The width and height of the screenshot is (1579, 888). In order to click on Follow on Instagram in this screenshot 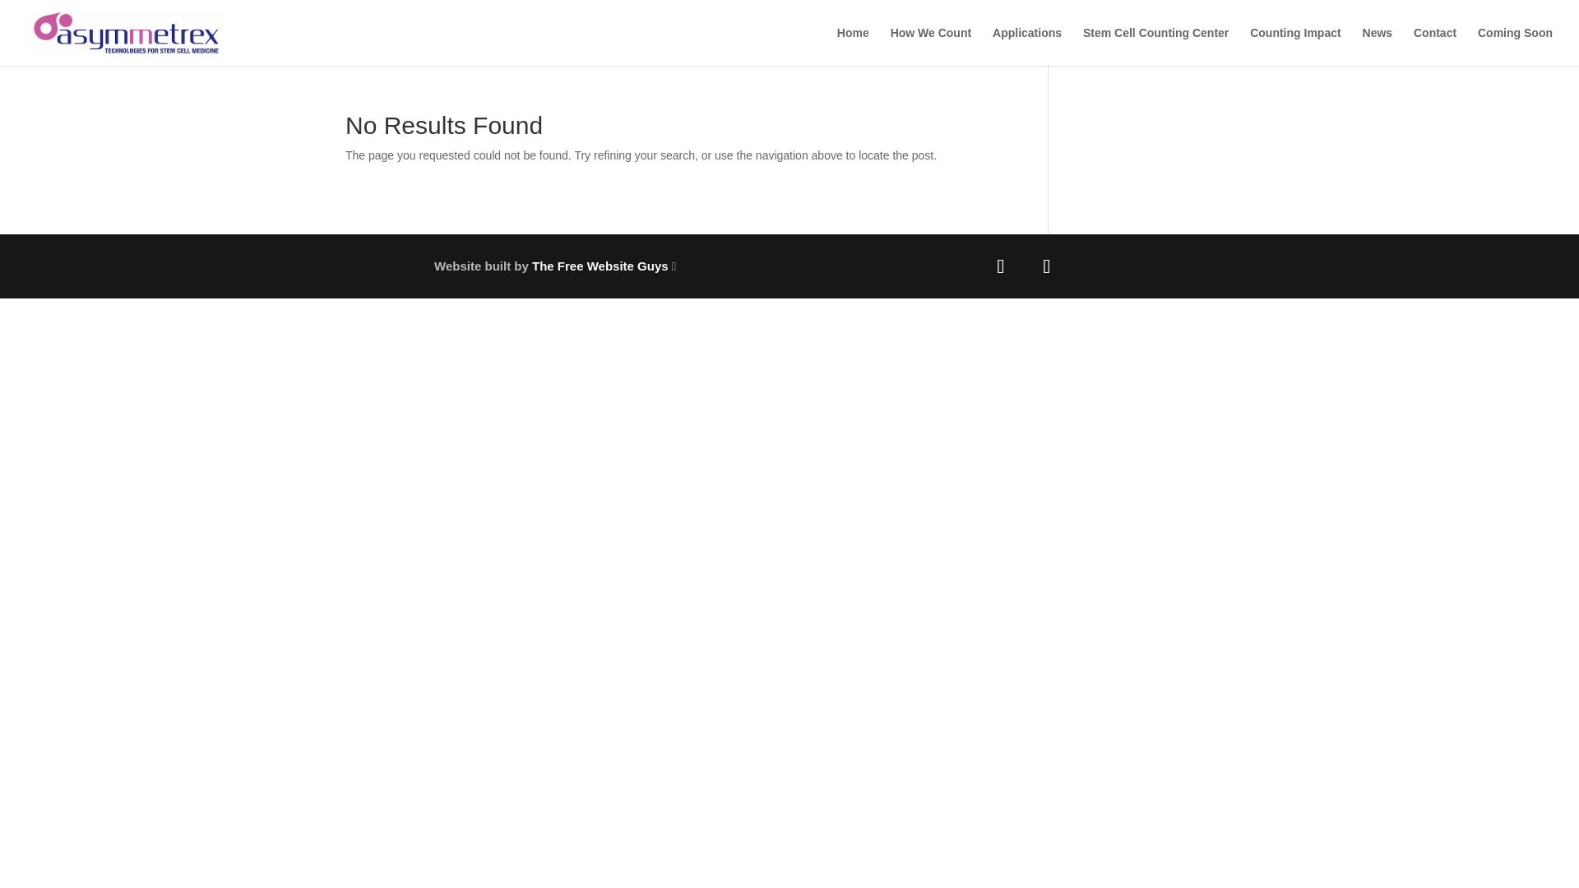, I will do `click(1047, 266)`.